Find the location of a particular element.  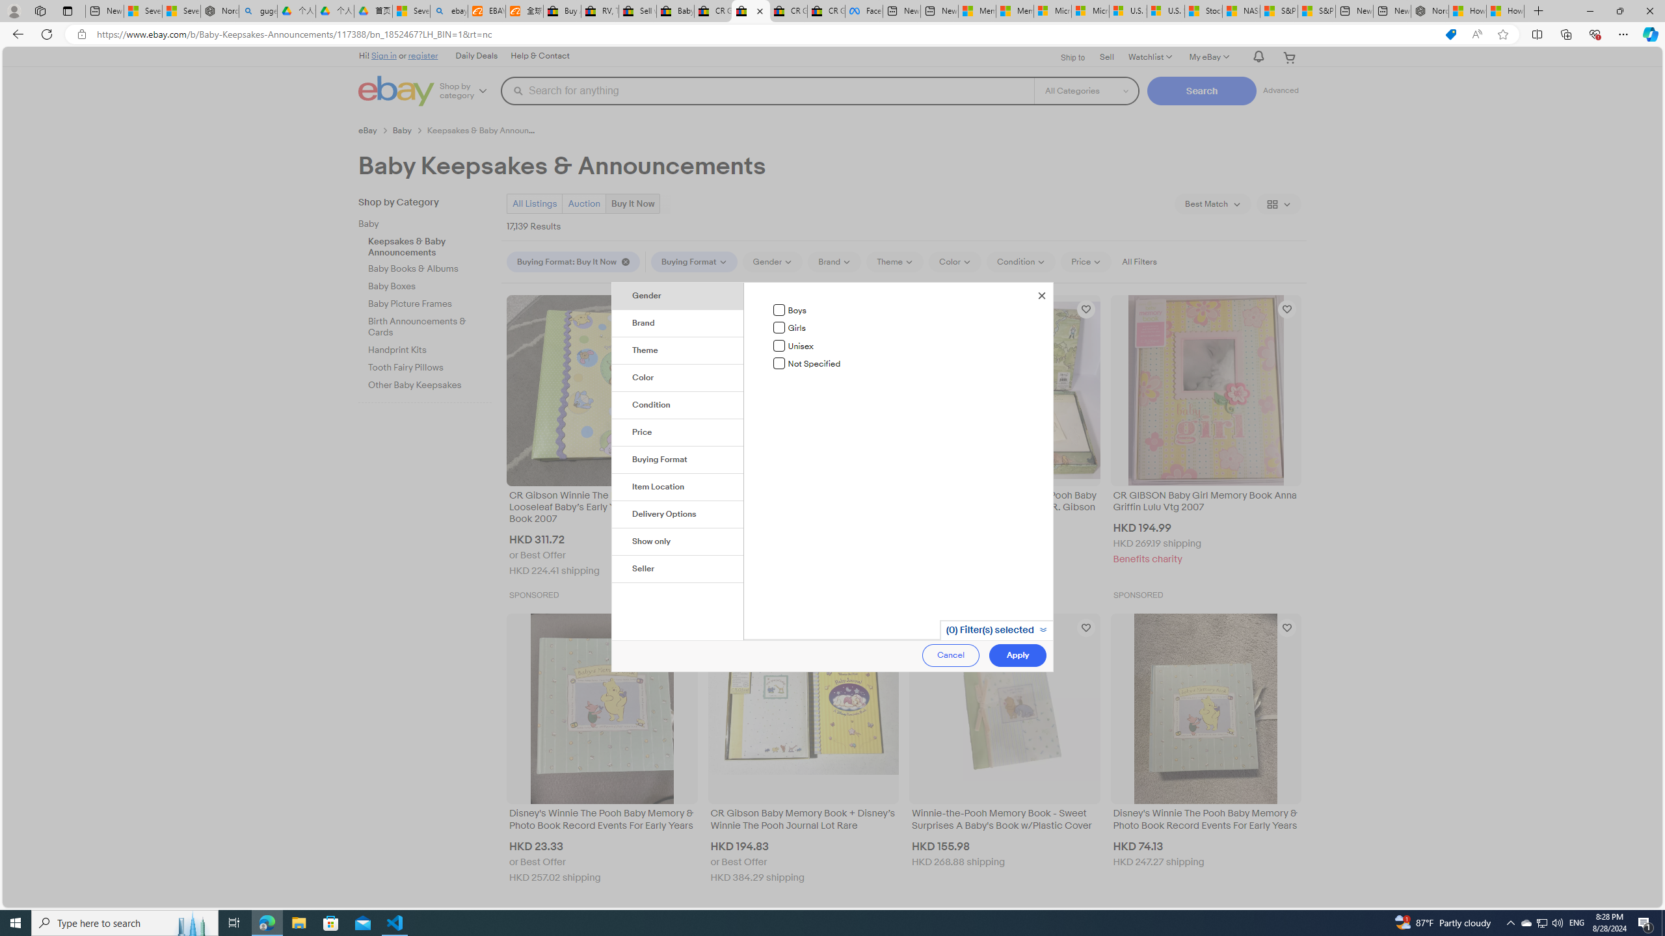

RV, Trailer & Camper Steps & Ladders for sale | eBay is located at coordinates (600, 11).